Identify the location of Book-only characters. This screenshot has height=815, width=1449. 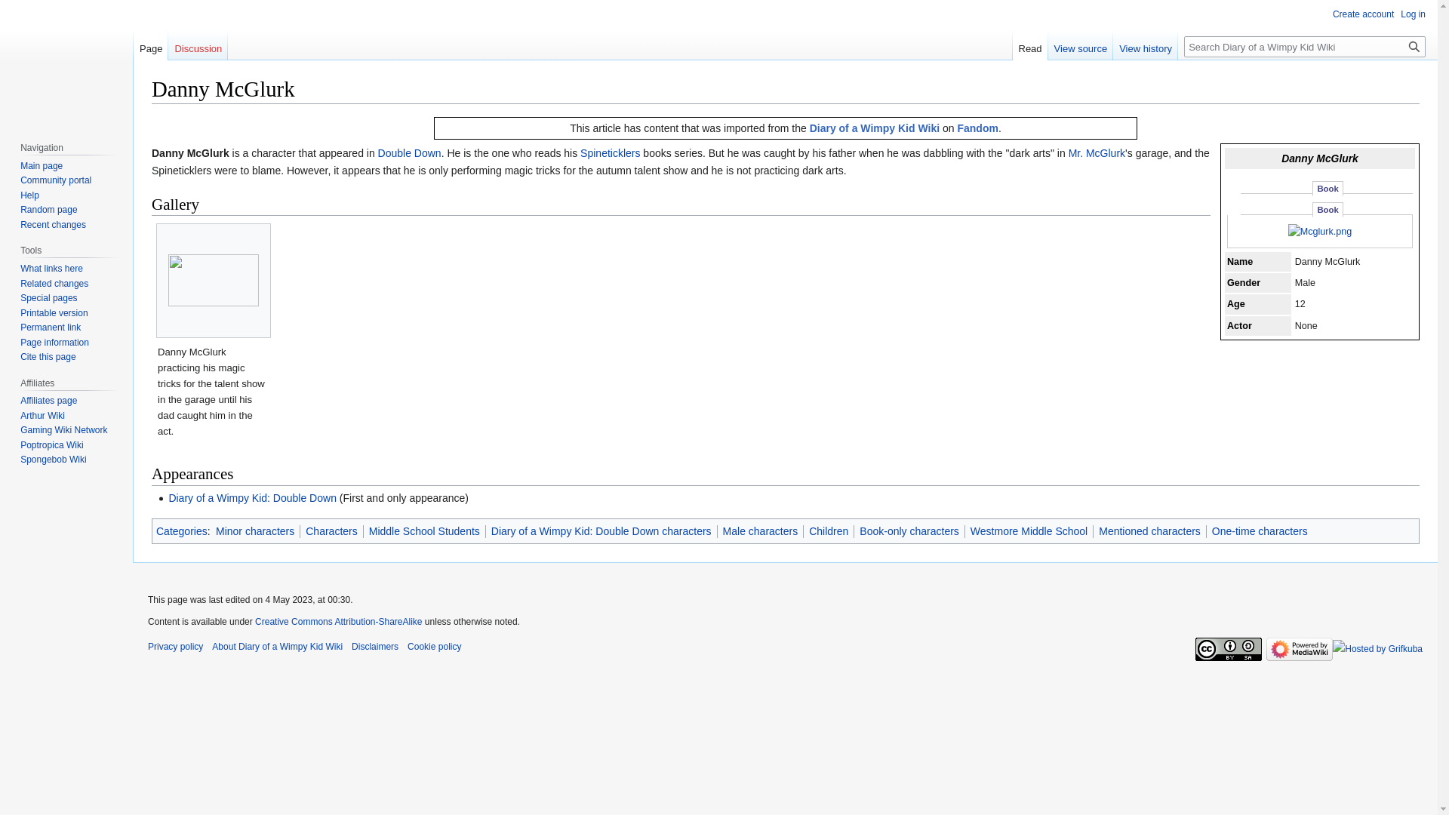
(909, 531).